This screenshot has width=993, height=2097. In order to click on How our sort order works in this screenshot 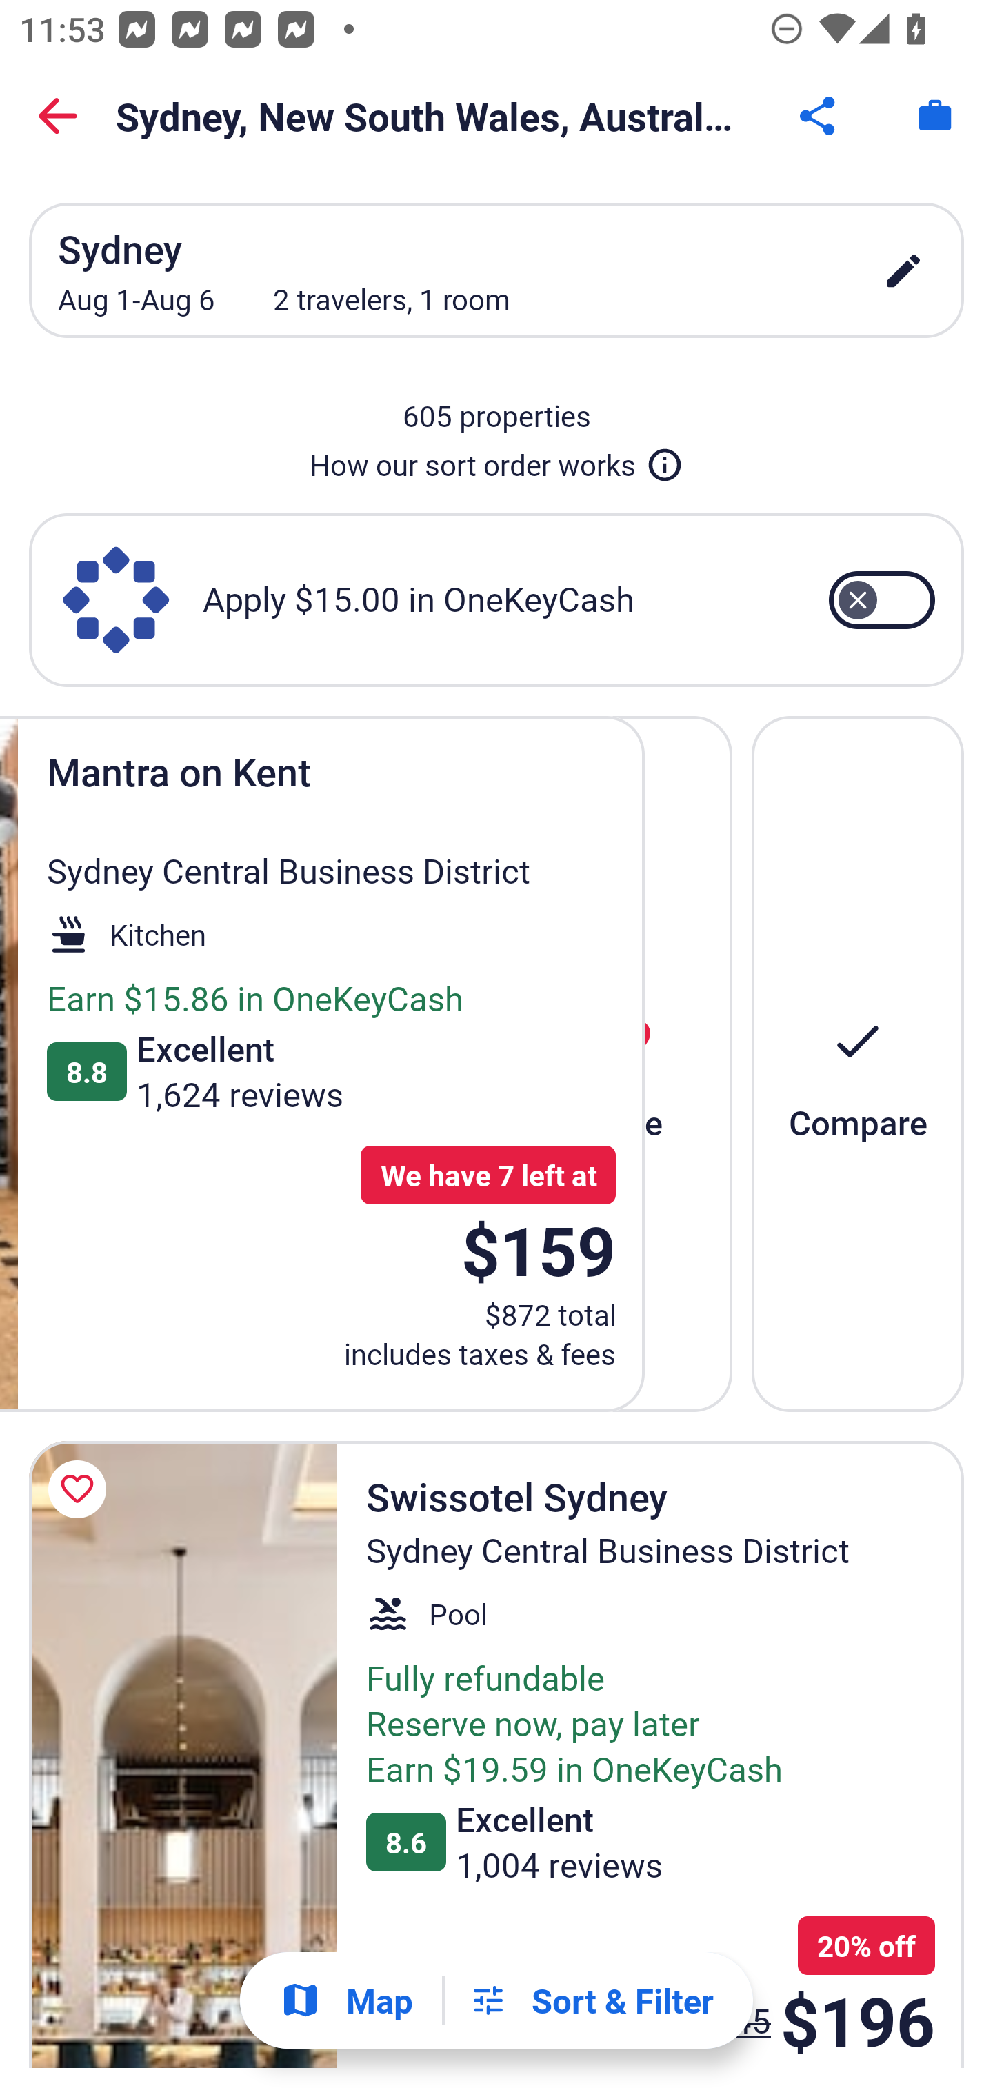, I will do `click(496, 459)`.